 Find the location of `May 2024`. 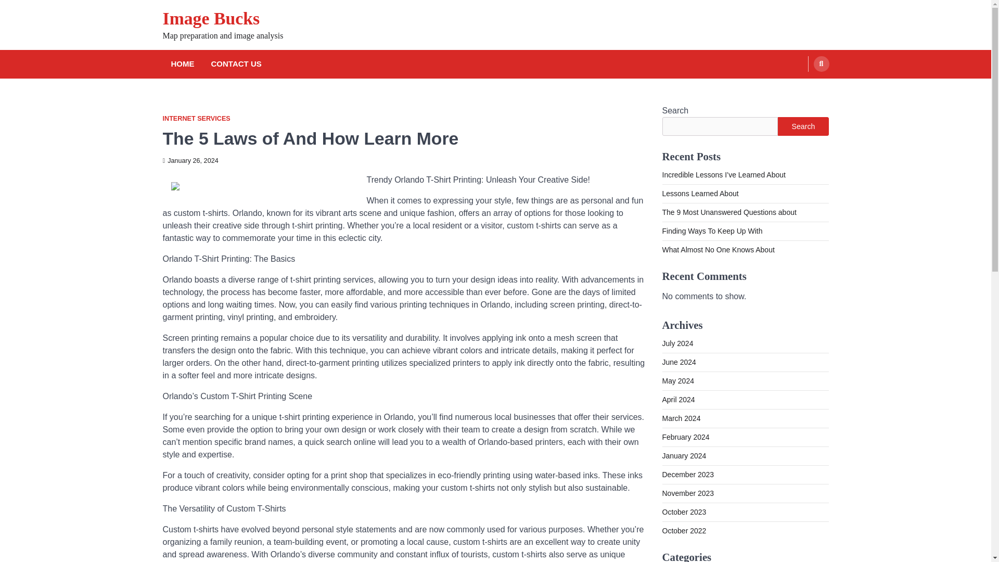

May 2024 is located at coordinates (677, 380).